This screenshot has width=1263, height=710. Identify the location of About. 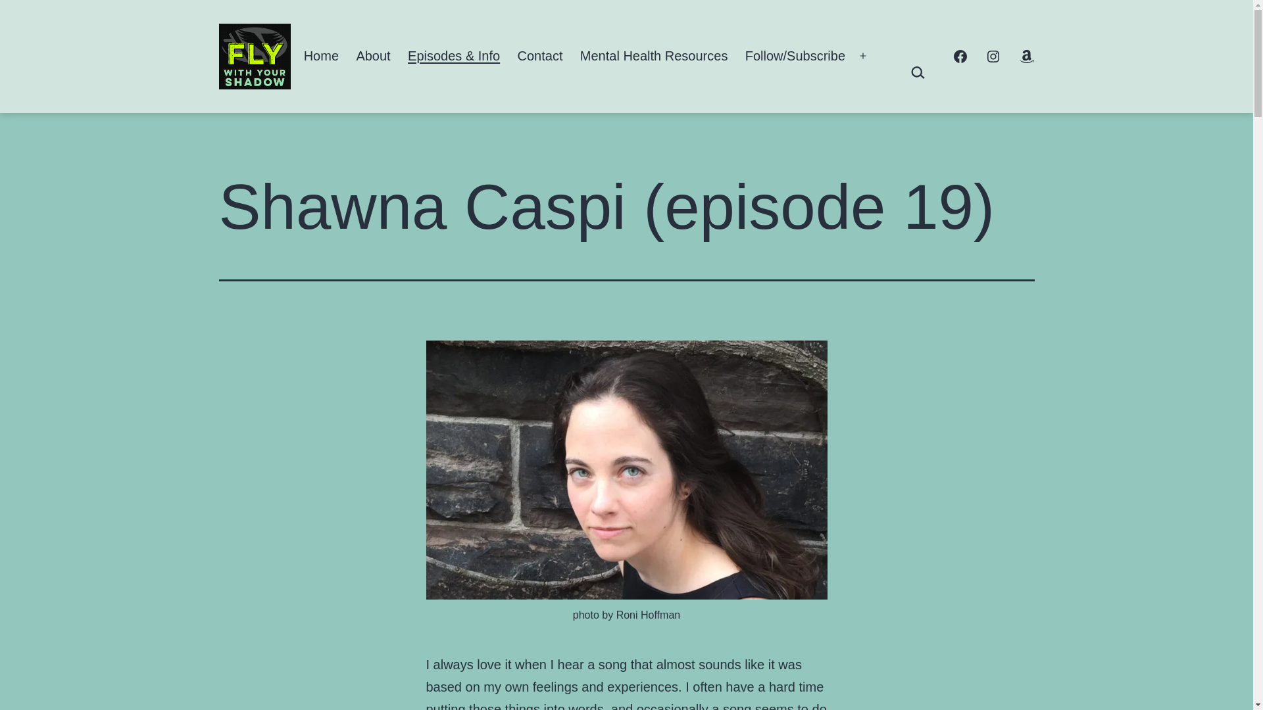
(373, 57).